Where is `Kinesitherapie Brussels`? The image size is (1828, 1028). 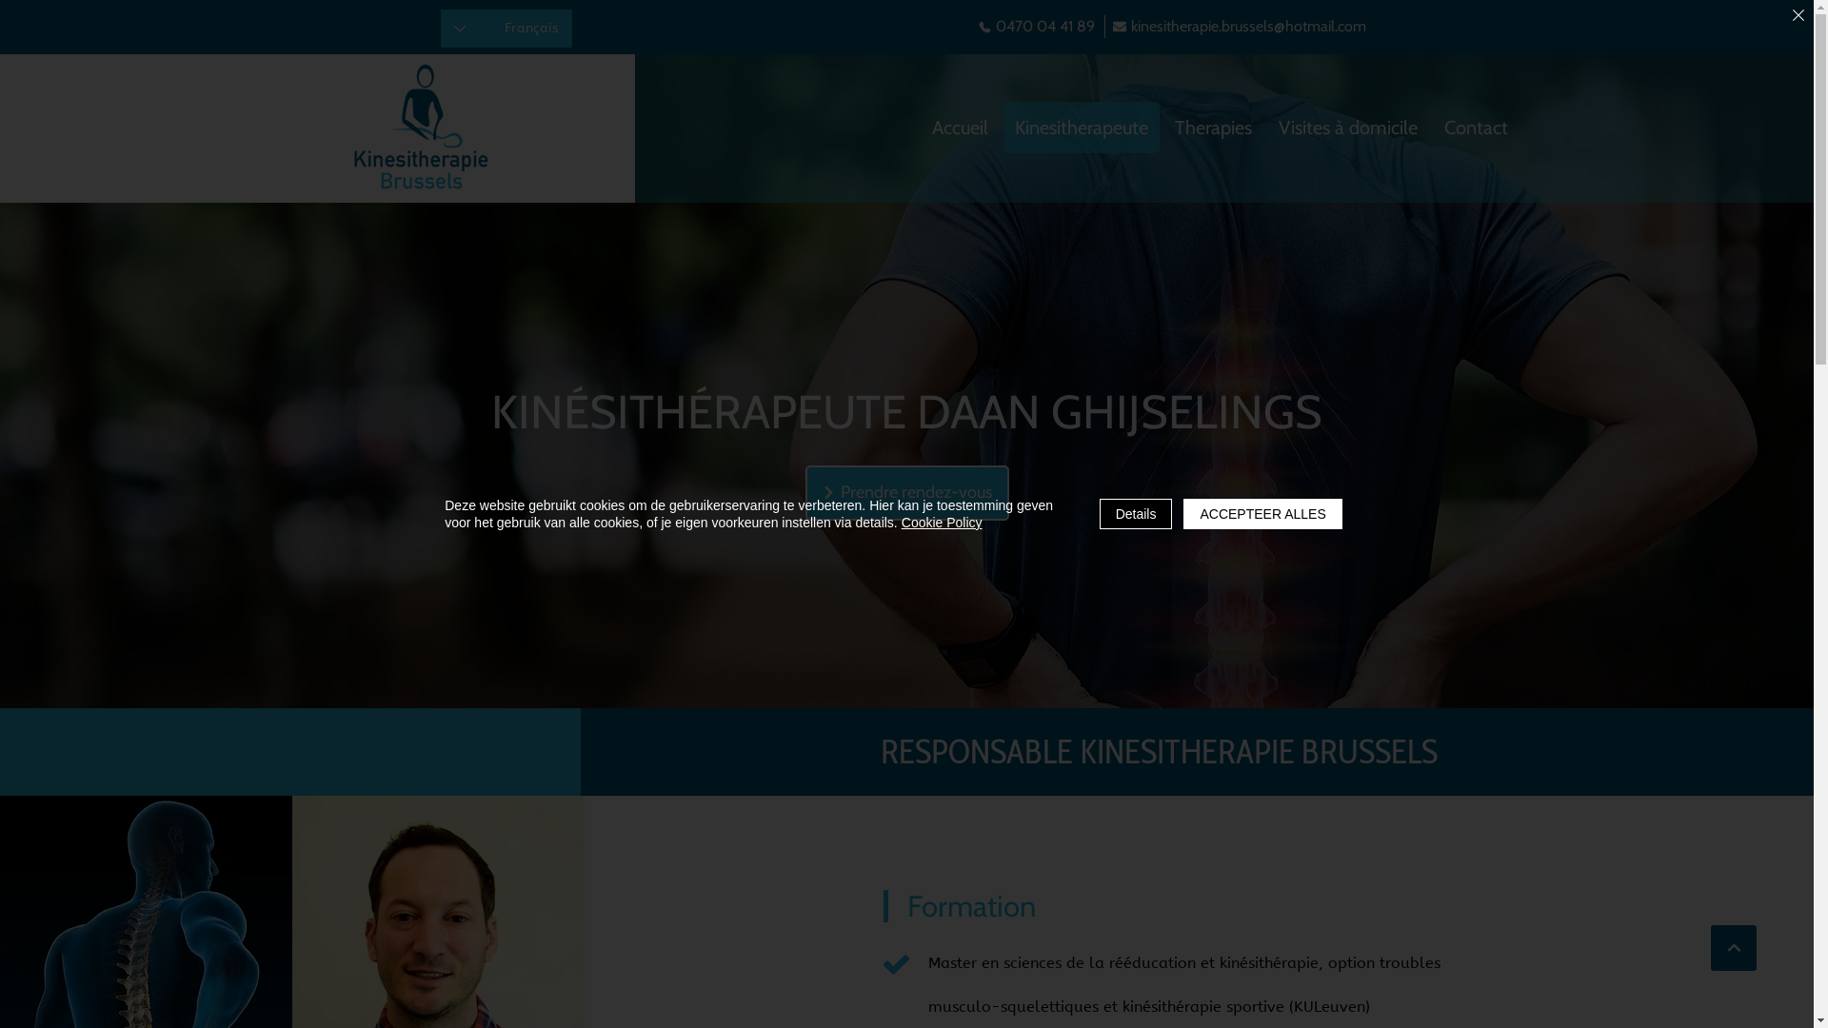
Kinesitherapie Brussels is located at coordinates (421, 128).